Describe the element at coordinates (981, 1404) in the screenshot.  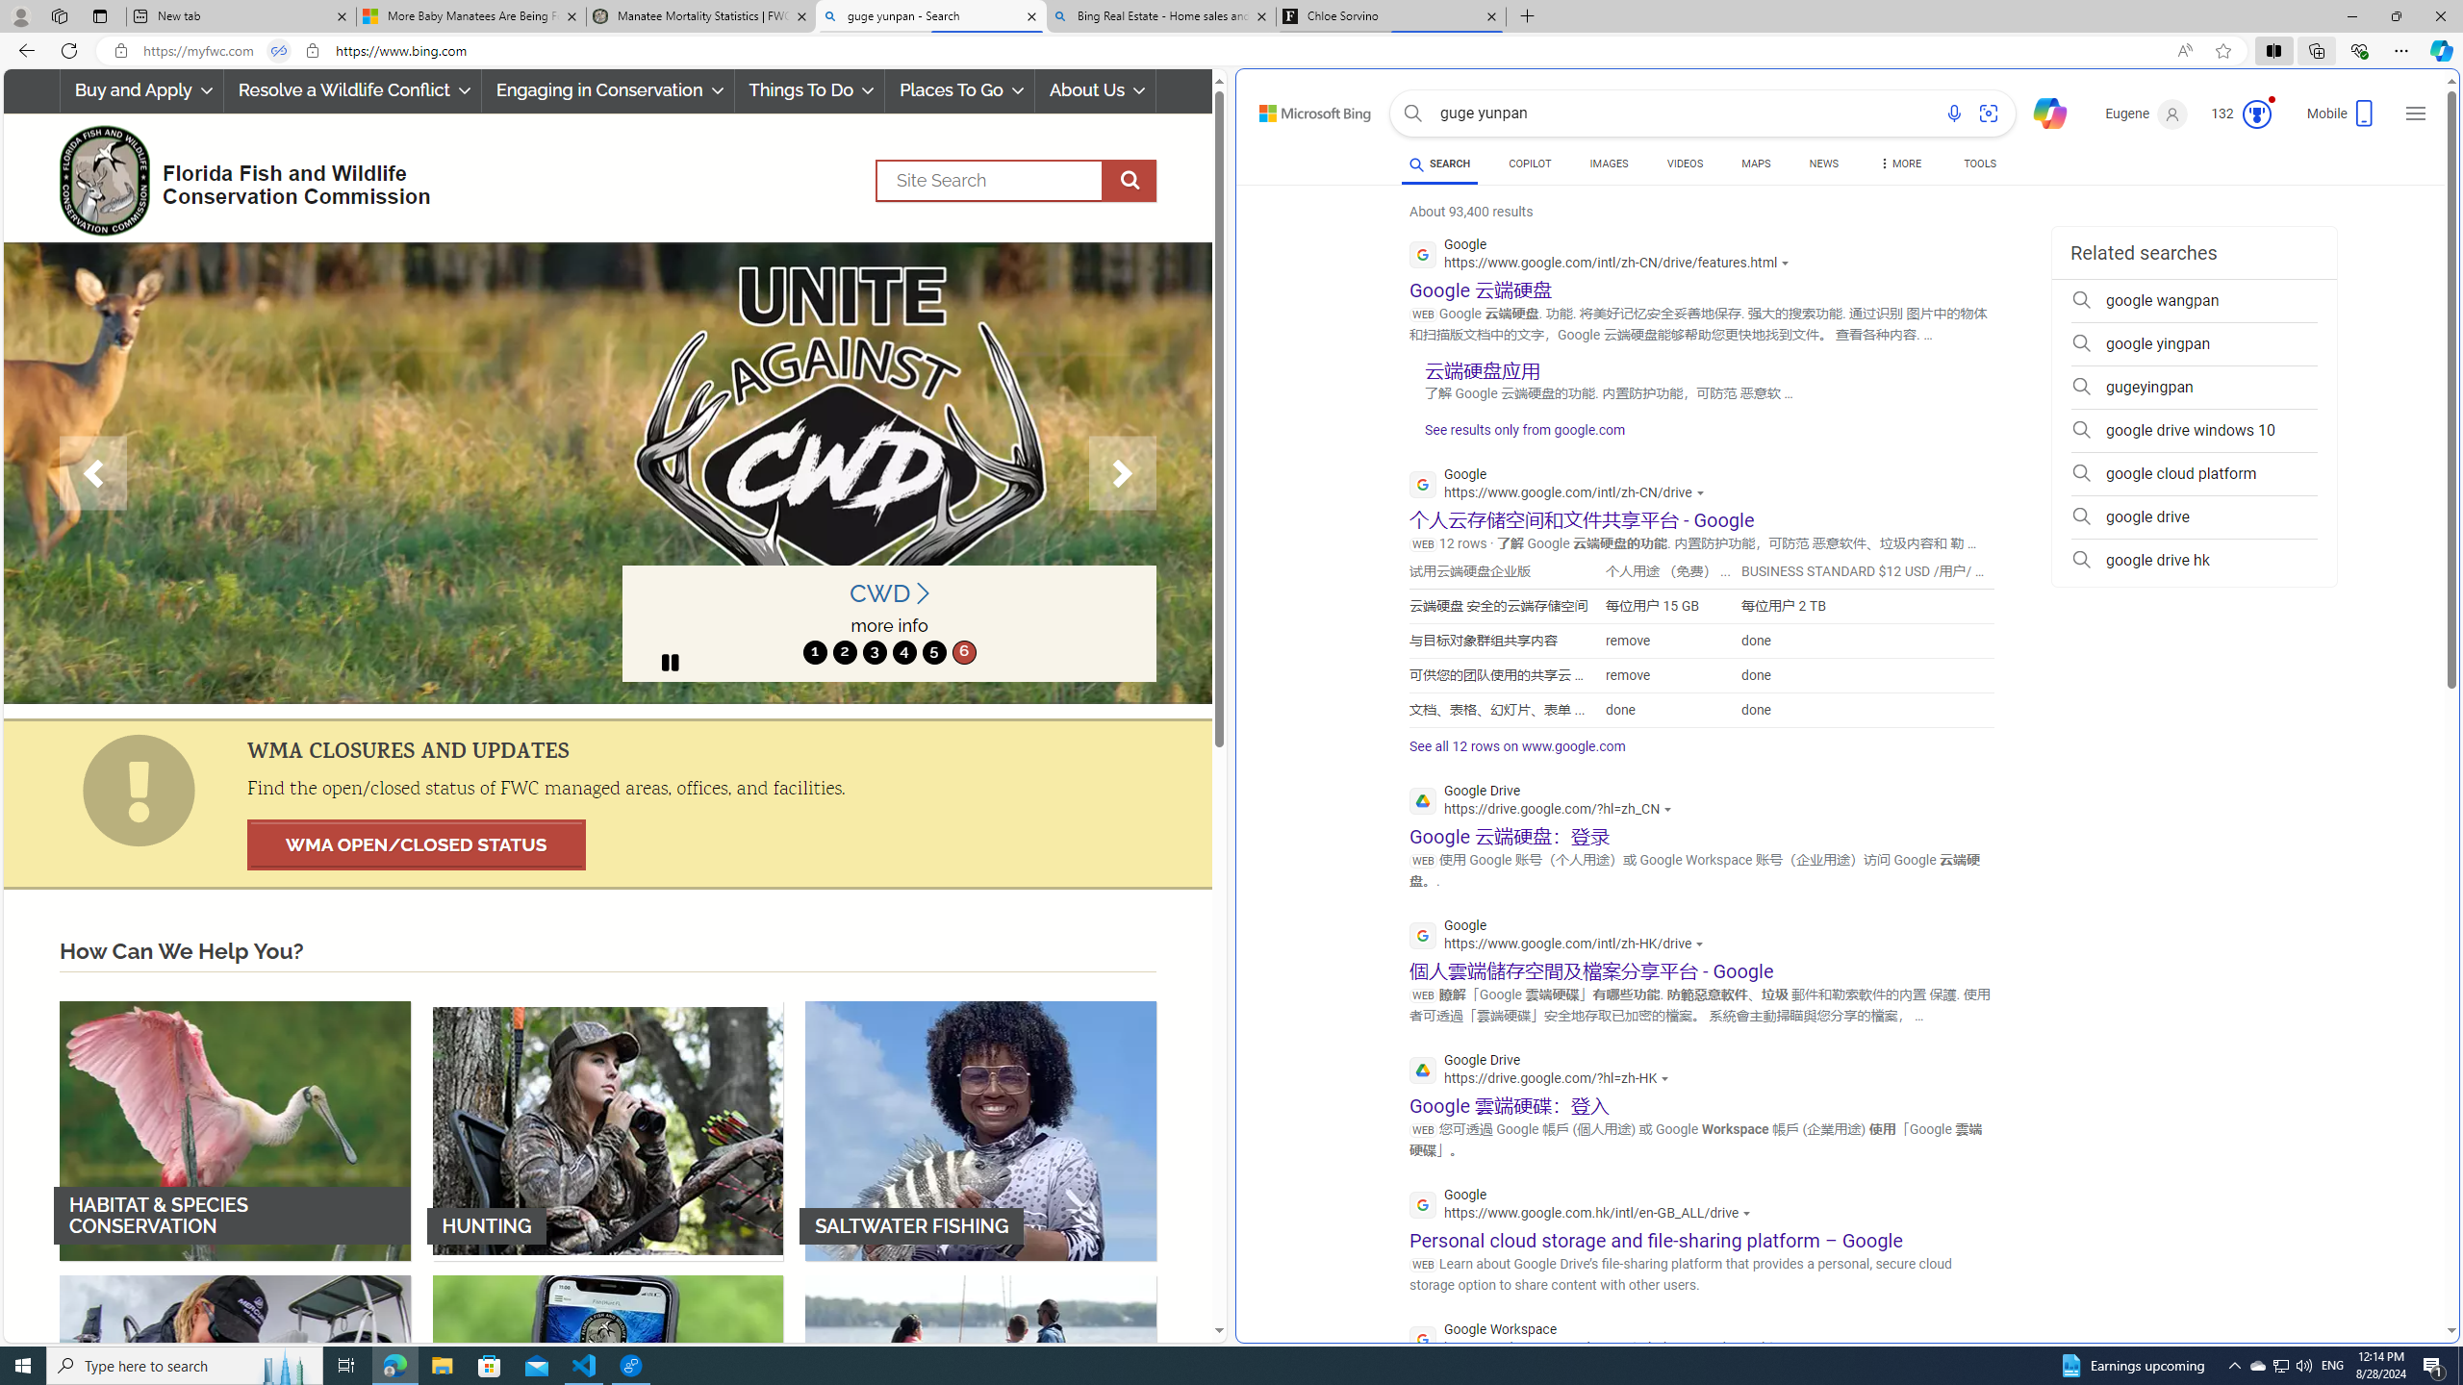
I see `BOATING` at that location.